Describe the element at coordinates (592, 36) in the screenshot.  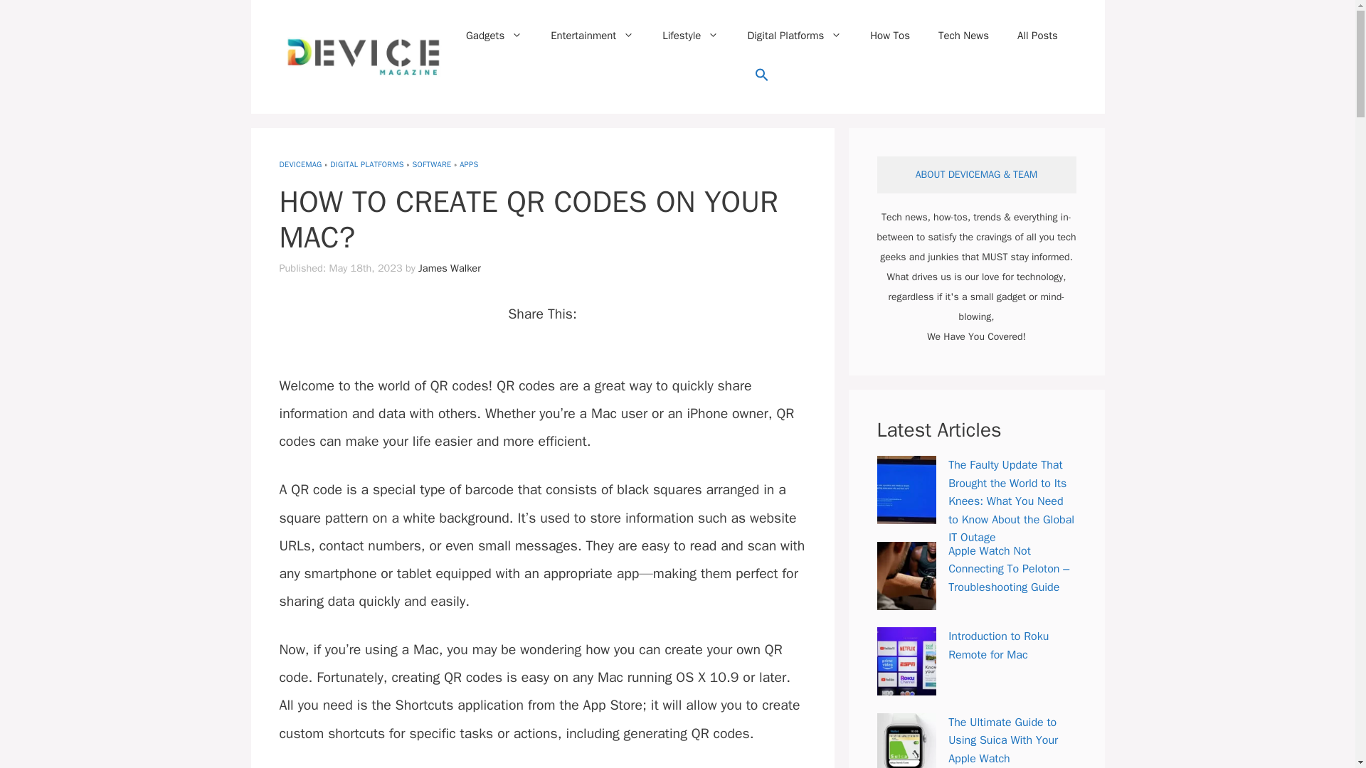
I see `Entertainment` at that location.